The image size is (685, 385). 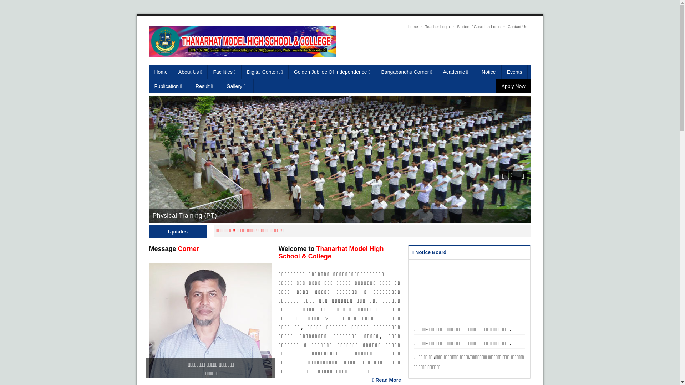 What do you see at coordinates (514, 86) in the screenshot?
I see `Apply Now` at bounding box center [514, 86].